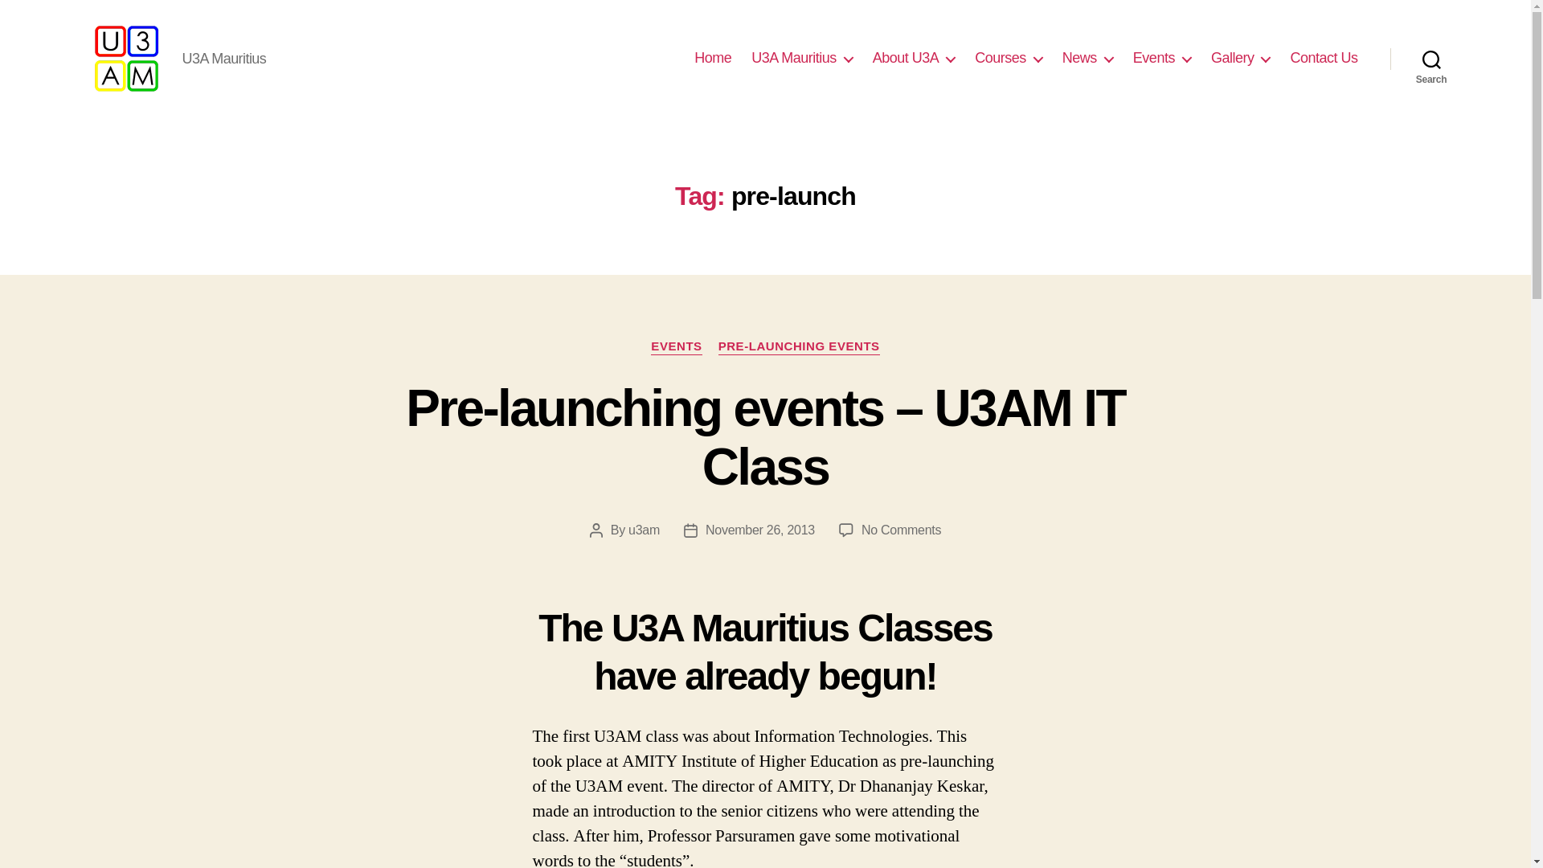 The image size is (1543, 868). What do you see at coordinates (1241, 58) in the screenshot?
I see `Gallery` at bounding box center [1241, 58].